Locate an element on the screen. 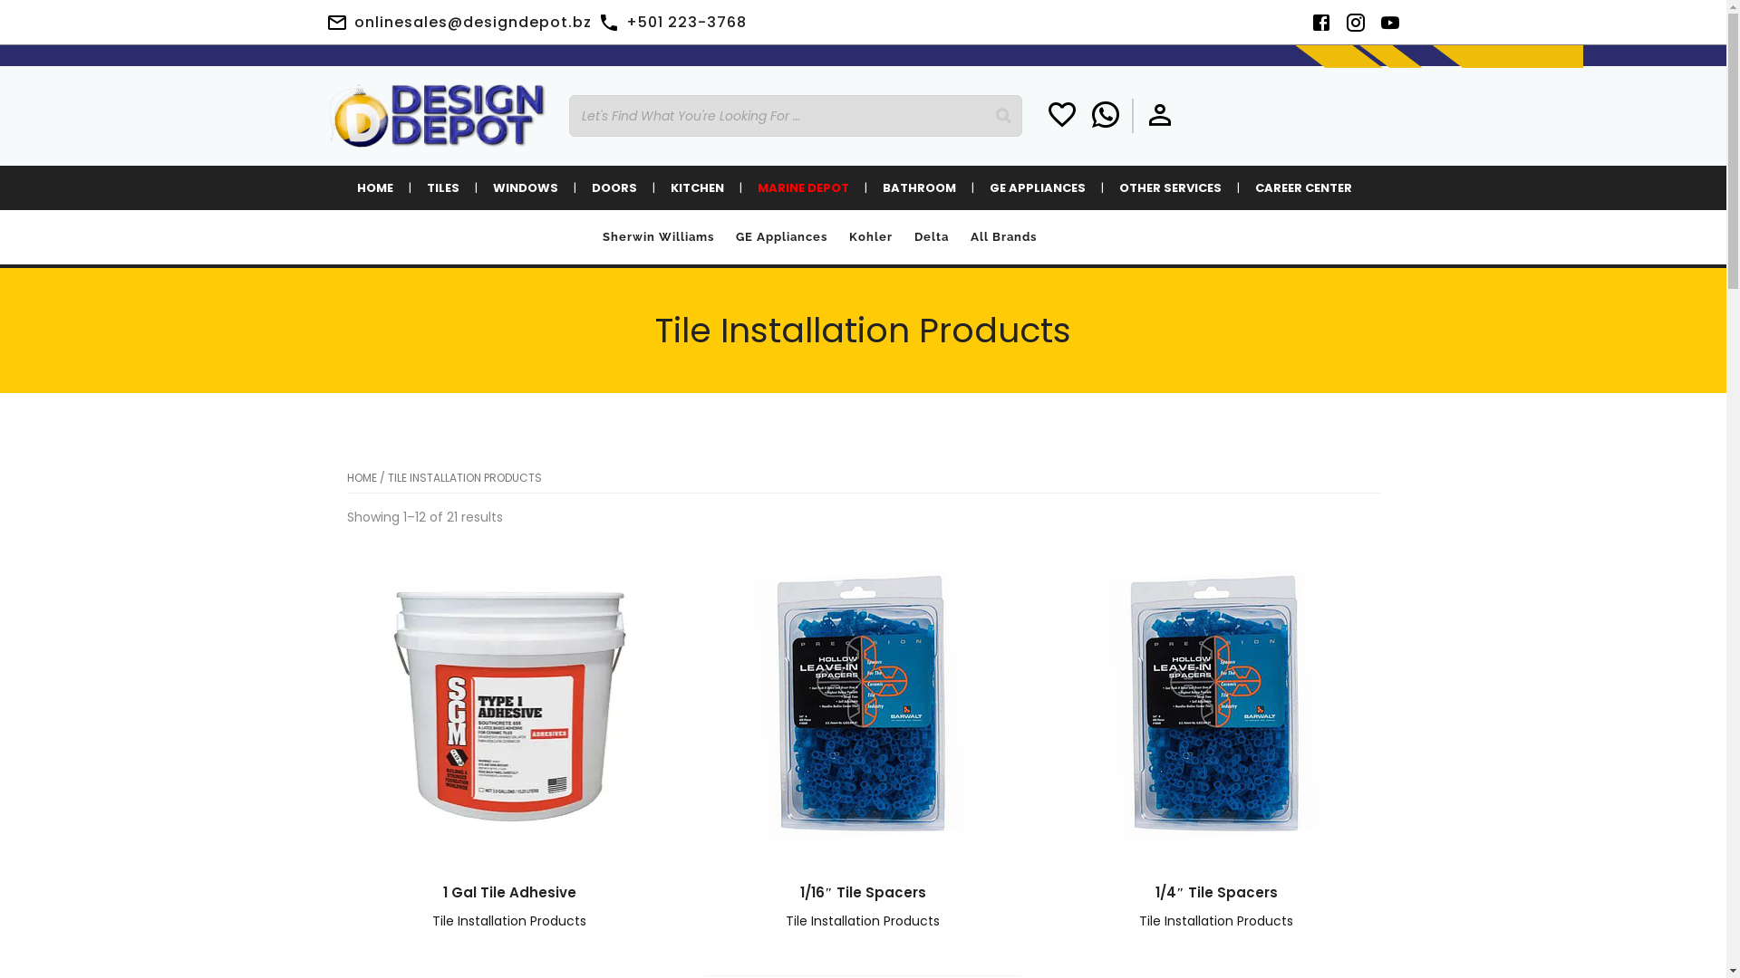 This screenshot has width=1740, height=978. DOORS is located at coordinates (614, 188).